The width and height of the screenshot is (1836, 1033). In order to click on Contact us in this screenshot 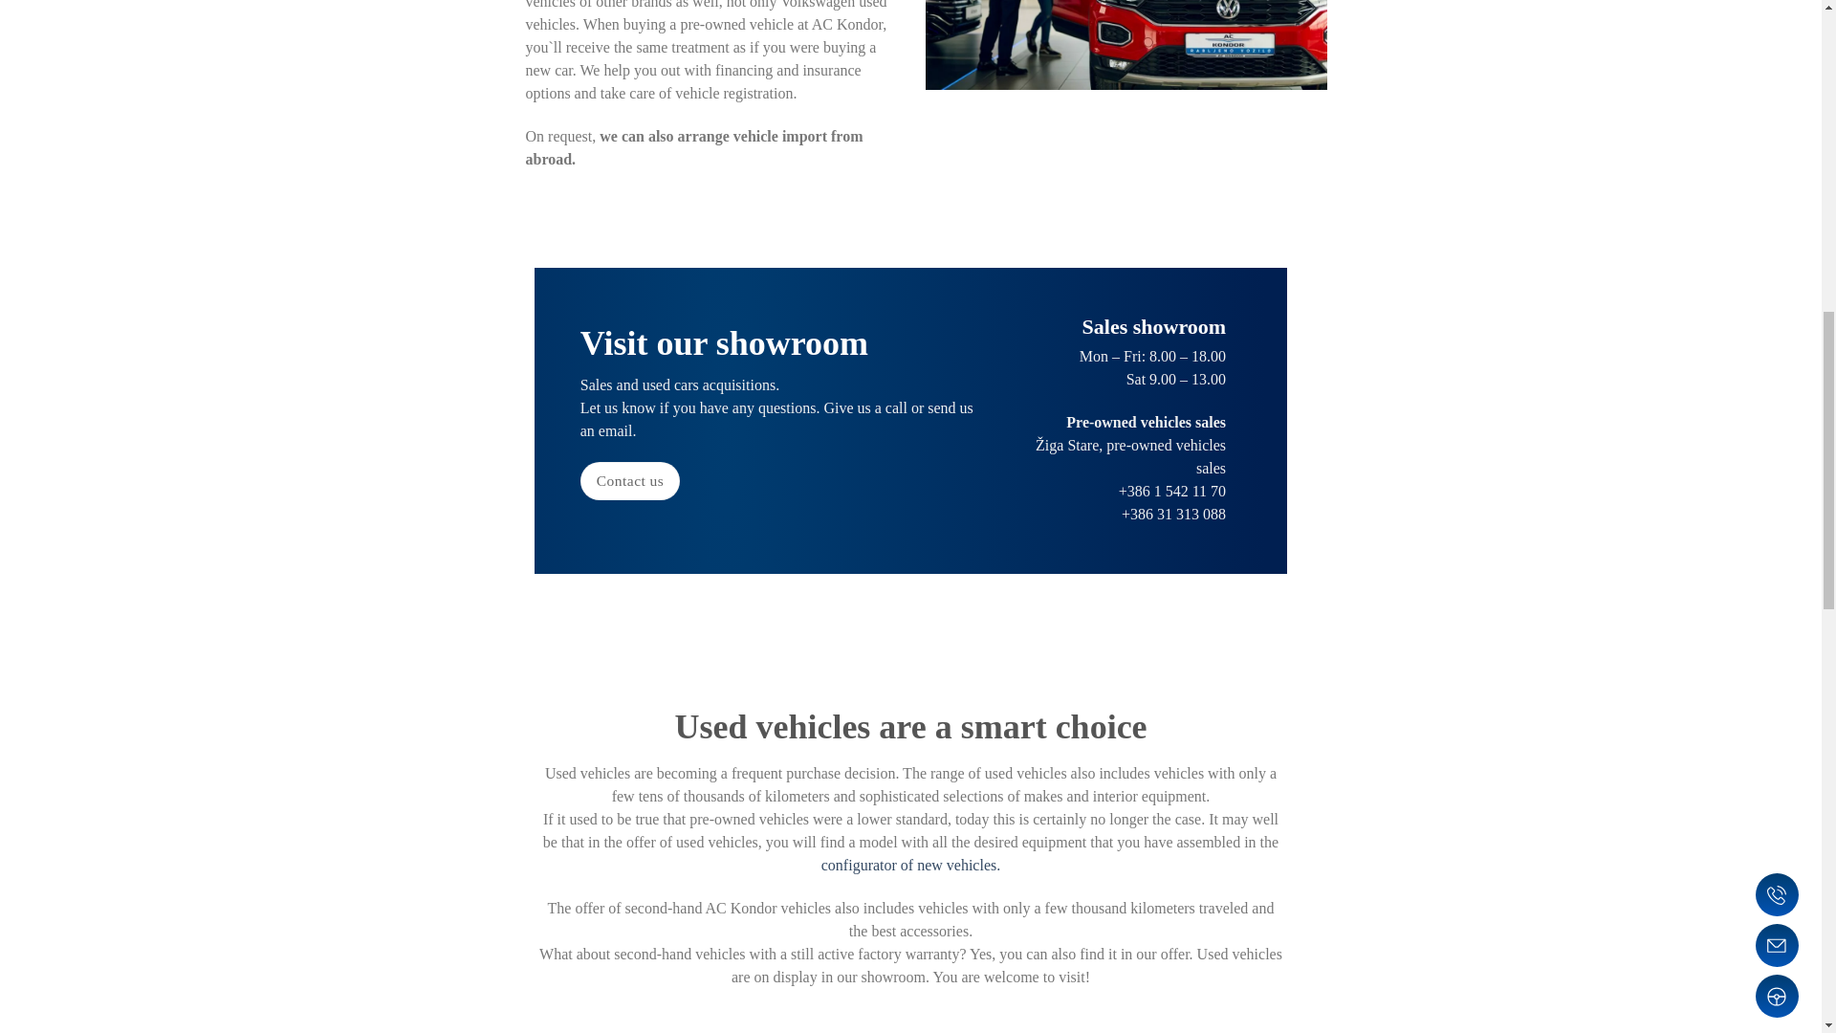, I will do `click(630, 480)`.